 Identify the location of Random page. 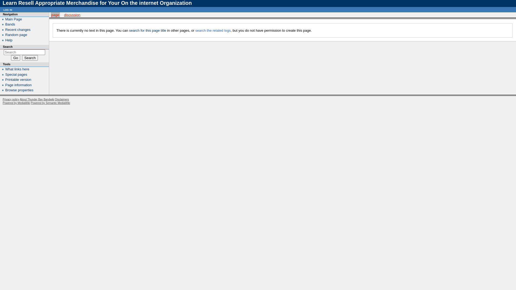
(16, 35).